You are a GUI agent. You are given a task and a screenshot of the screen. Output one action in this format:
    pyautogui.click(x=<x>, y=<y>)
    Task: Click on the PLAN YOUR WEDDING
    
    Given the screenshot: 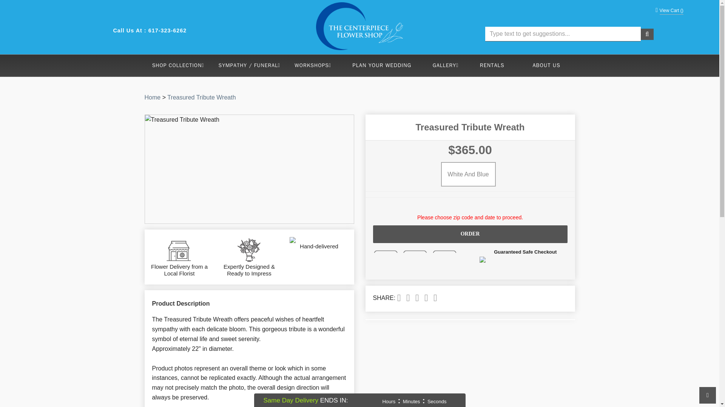 What is the action you would take?
    pyautogui.click(x=382, y=65)
    